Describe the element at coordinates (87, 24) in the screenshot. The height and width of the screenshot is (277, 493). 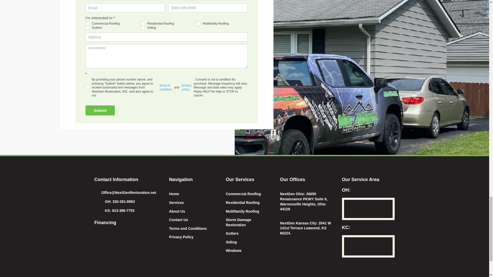
I see `Commercial Roofing` at that location.